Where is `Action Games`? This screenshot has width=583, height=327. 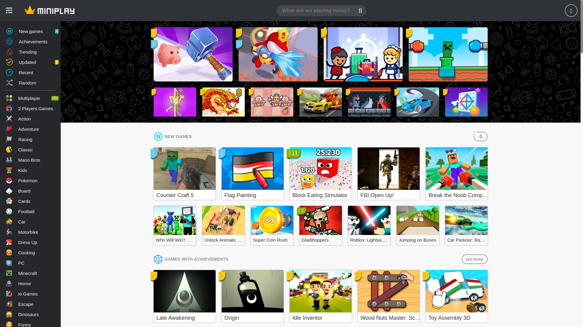 Action Games is located at coordinates (30, 41).